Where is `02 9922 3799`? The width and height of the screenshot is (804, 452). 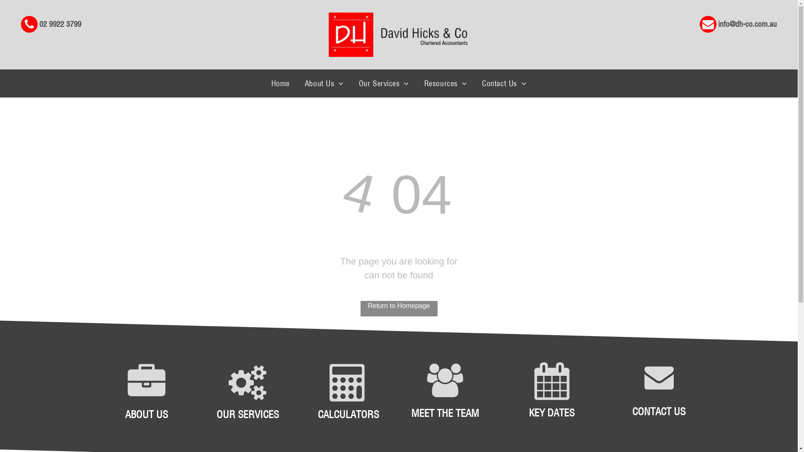
02 9922 3799 is located at coordinates (51, 23).